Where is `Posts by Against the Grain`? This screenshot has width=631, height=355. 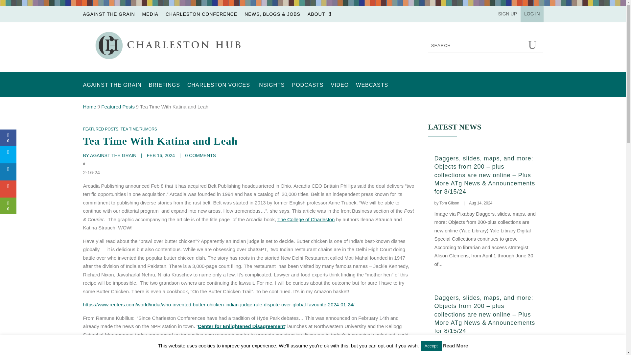
Posts by Against the Grain is located at coordinates (113, 155).